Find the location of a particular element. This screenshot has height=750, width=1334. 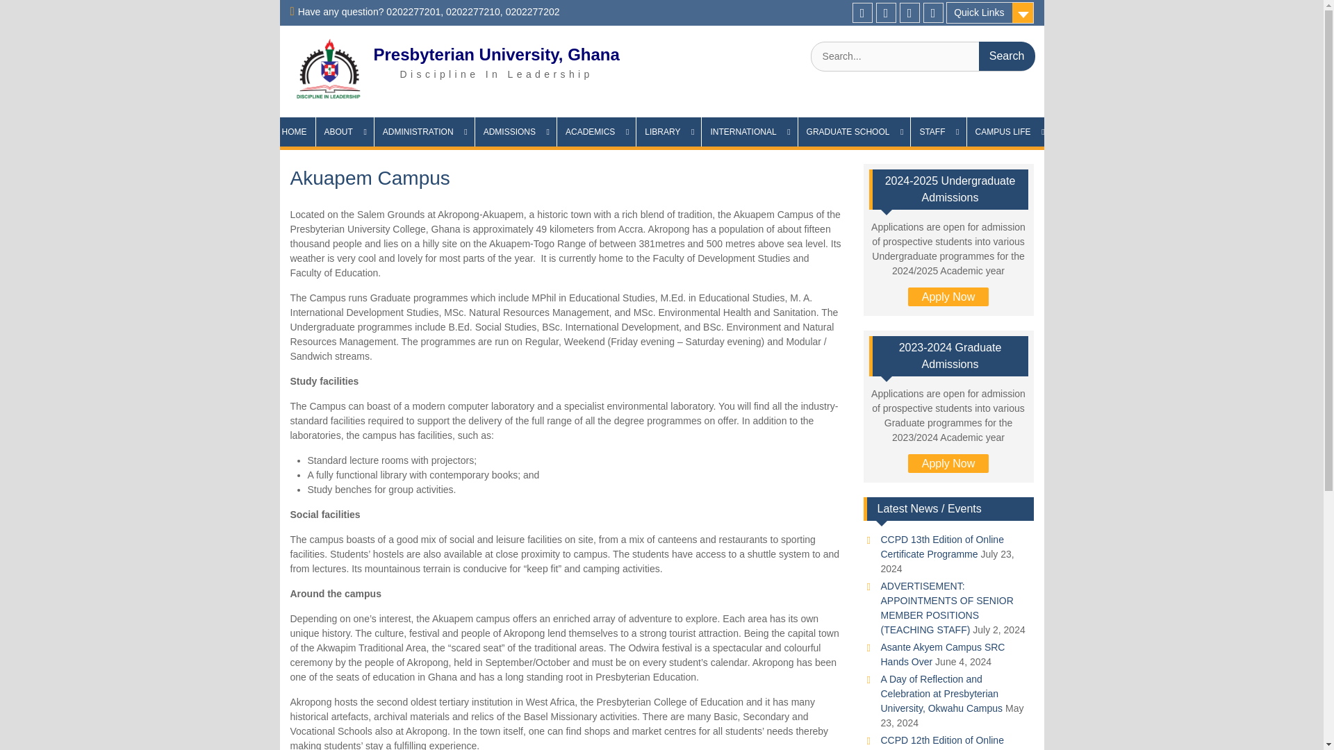

ADMINISTRATION is located at coordinates (425, 131).